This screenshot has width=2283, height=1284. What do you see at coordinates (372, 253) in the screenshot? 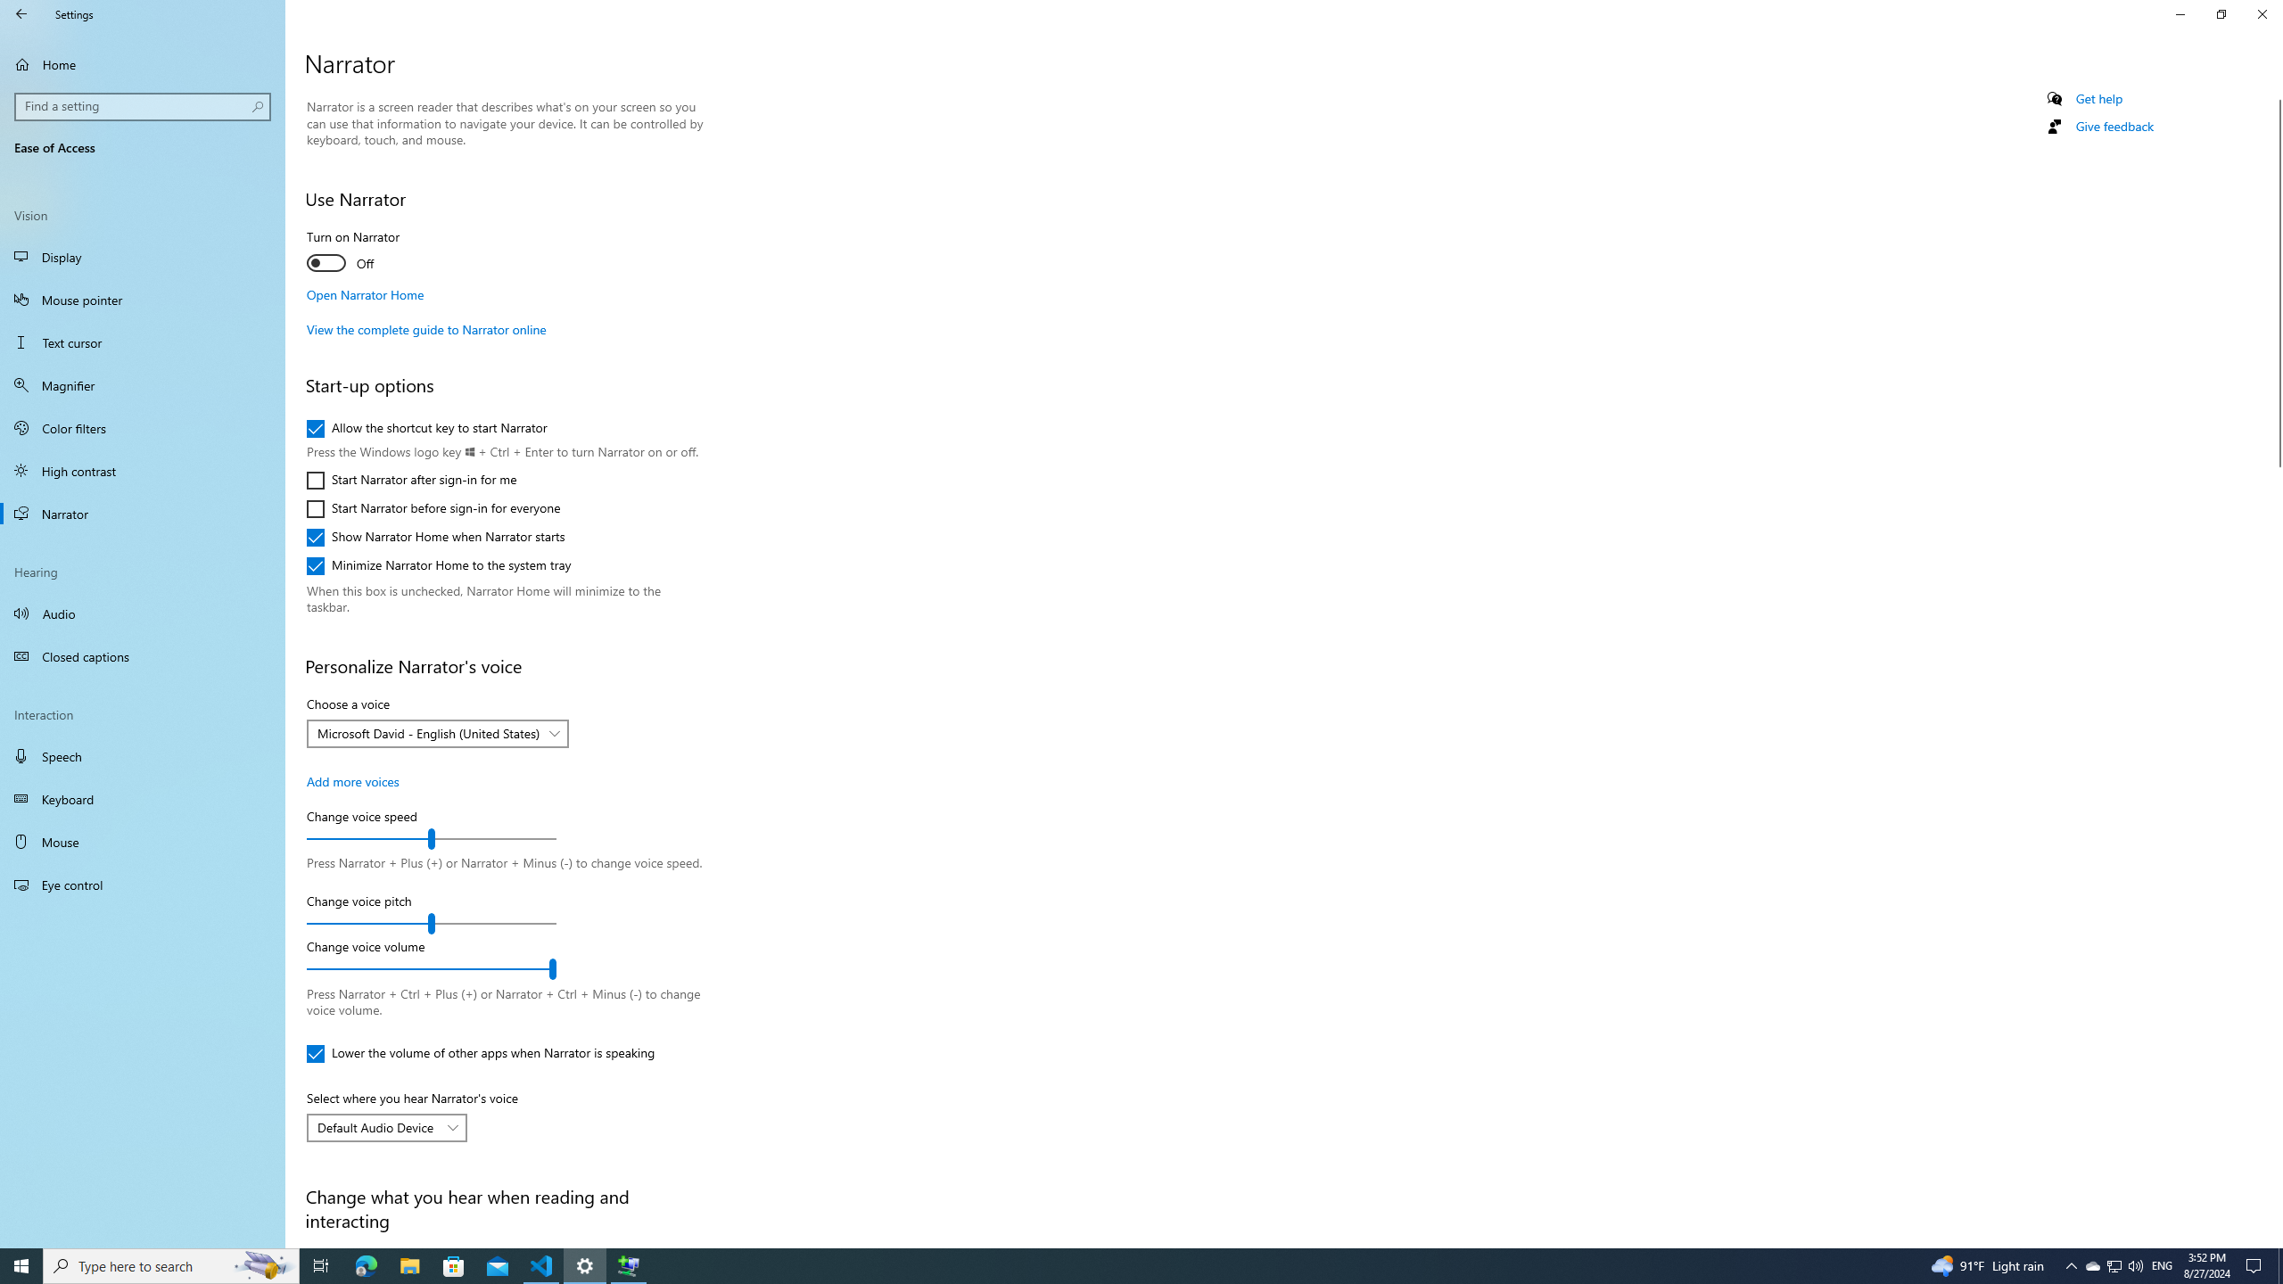
I see `Turn on Narrator` at bounding box center [372, 253].